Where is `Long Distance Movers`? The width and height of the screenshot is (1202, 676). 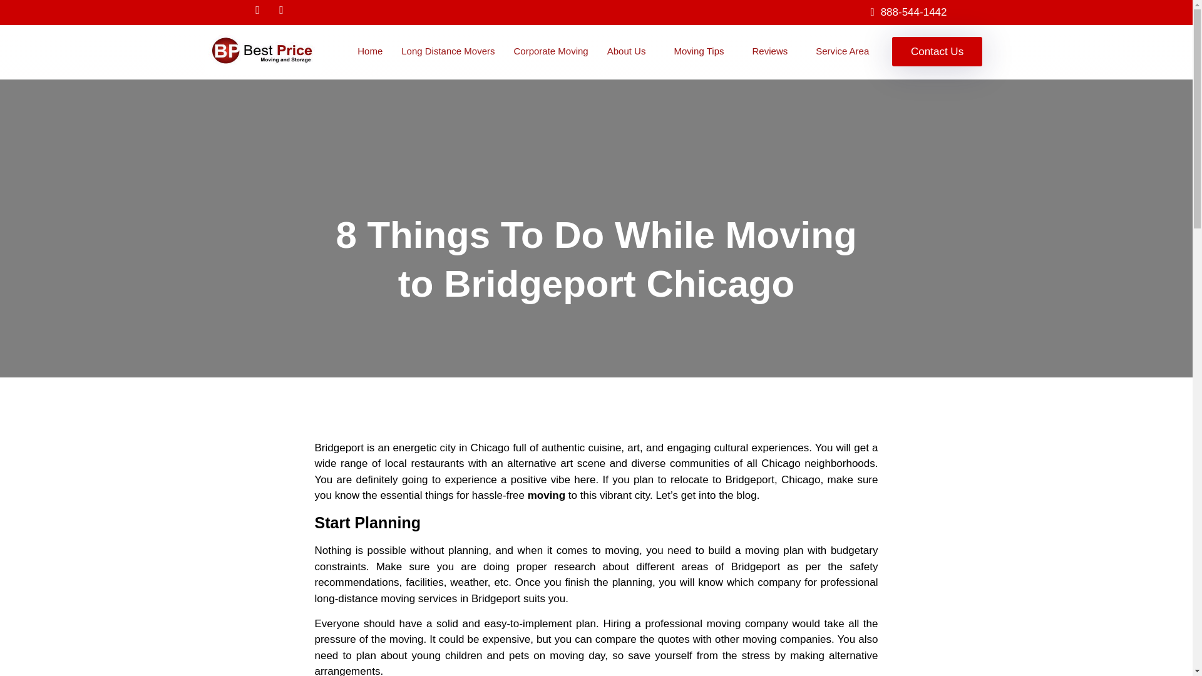
Long Distance Movers is located at coordinates (447, 51).